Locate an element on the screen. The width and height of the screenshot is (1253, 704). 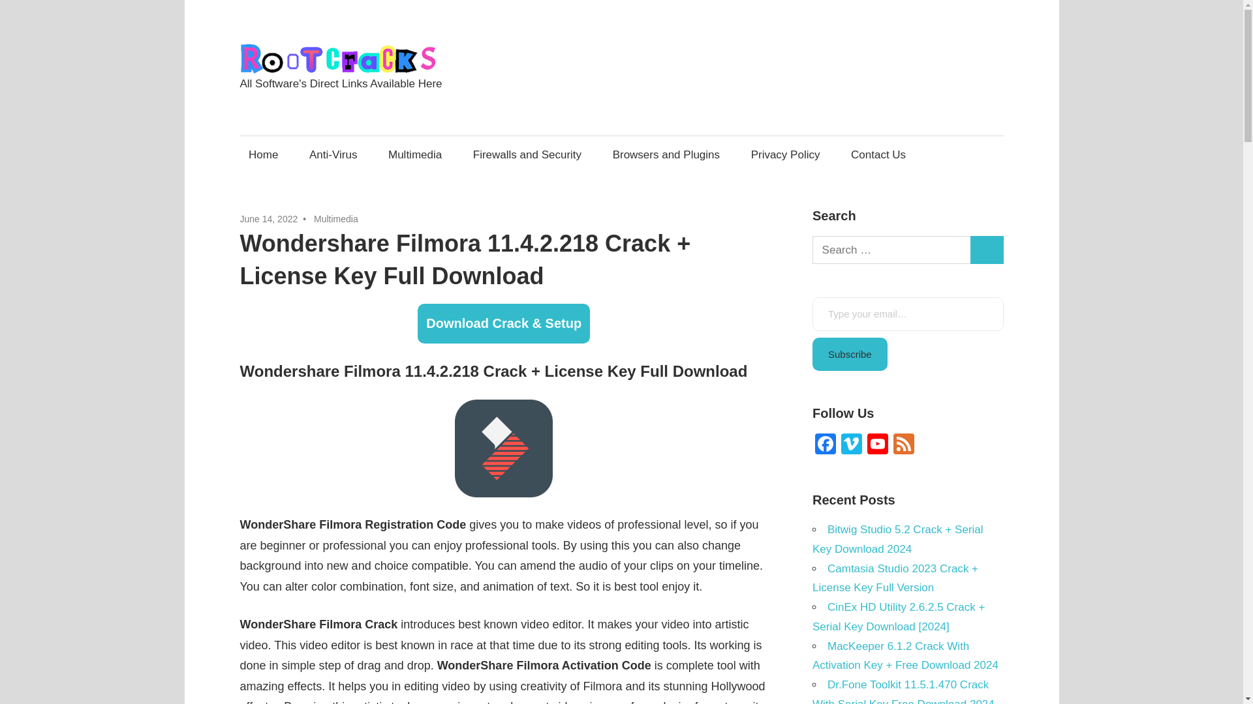
Privacy Policy is located at coordinates (784, 154).